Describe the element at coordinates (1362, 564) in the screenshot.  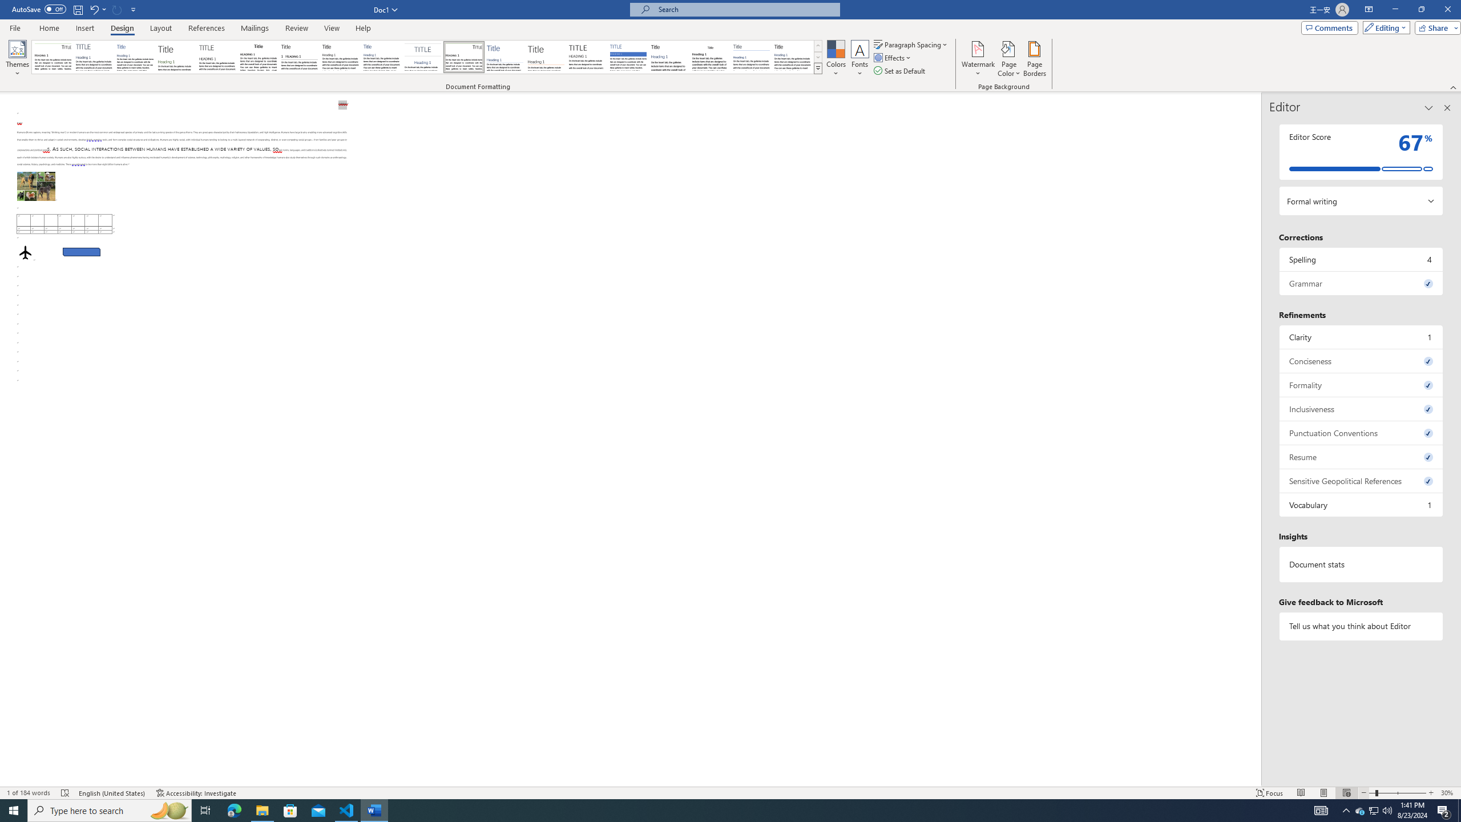
I see `Document statistics` at that location.